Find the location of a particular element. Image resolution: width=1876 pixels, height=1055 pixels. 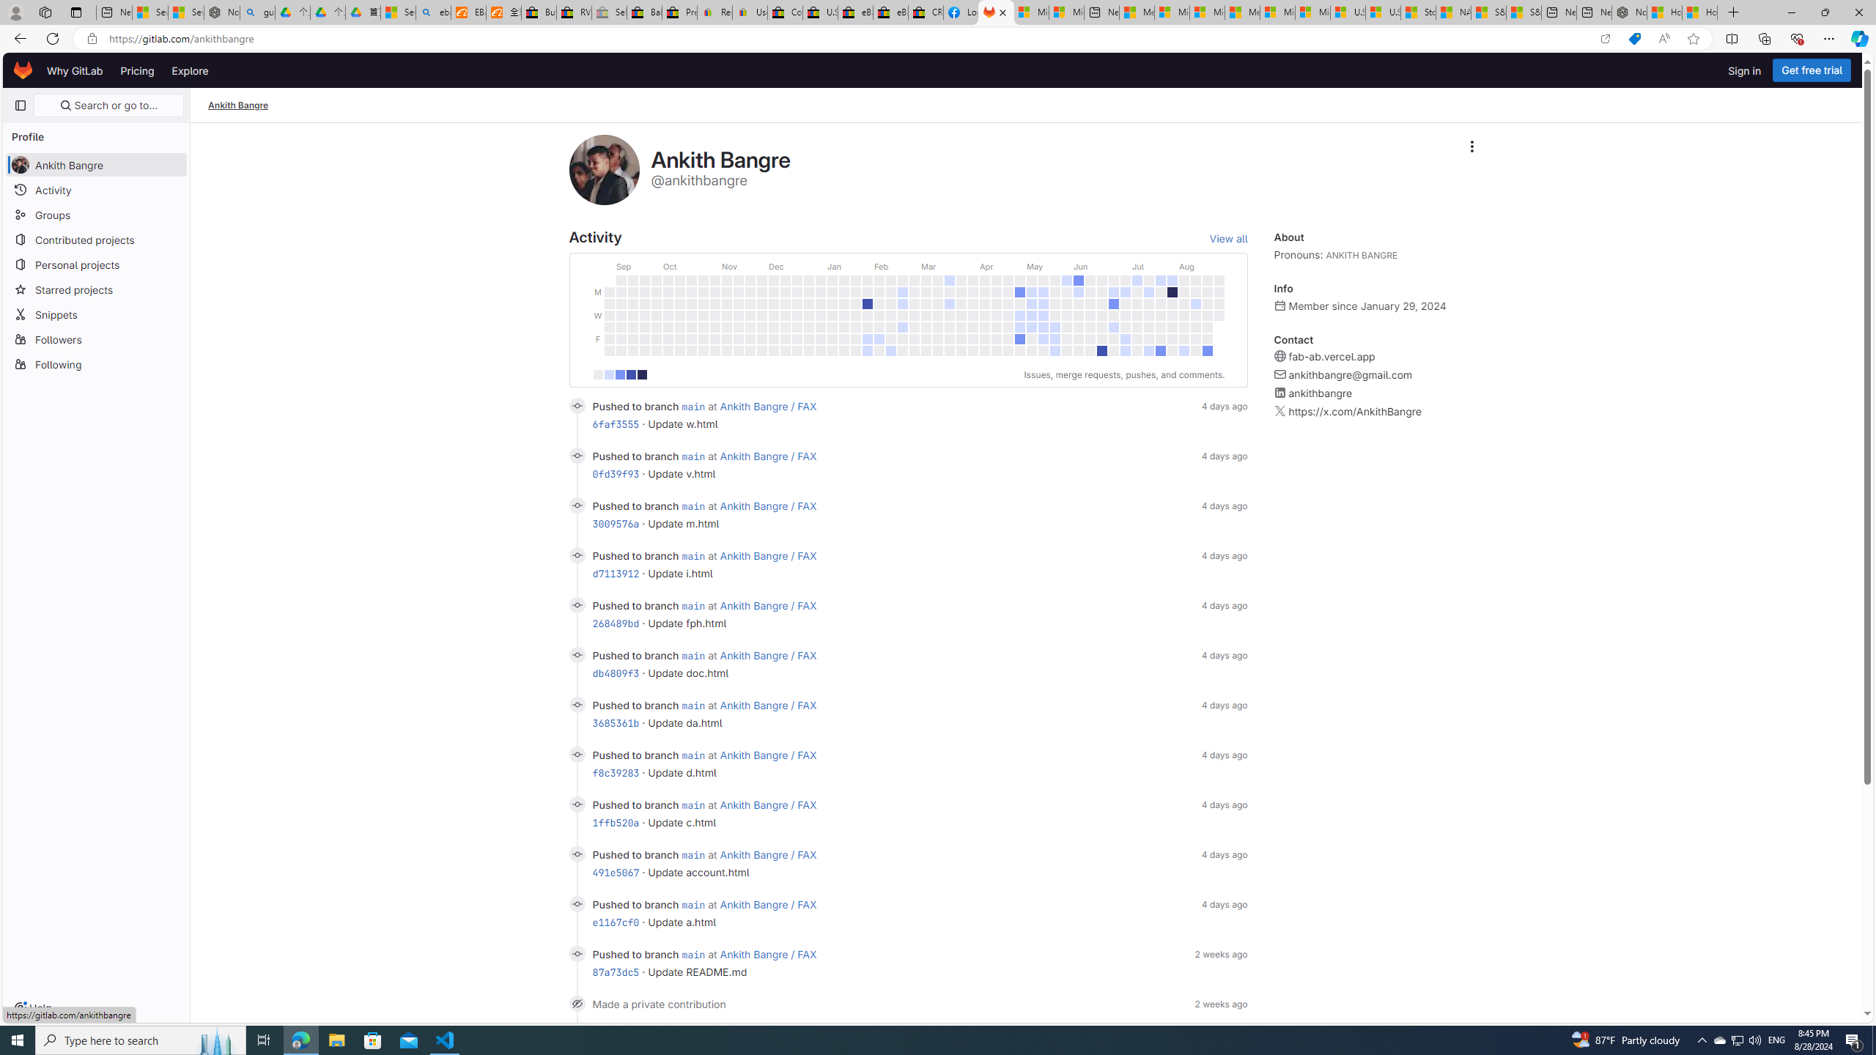

Help is located at coordinates (32, 1008).